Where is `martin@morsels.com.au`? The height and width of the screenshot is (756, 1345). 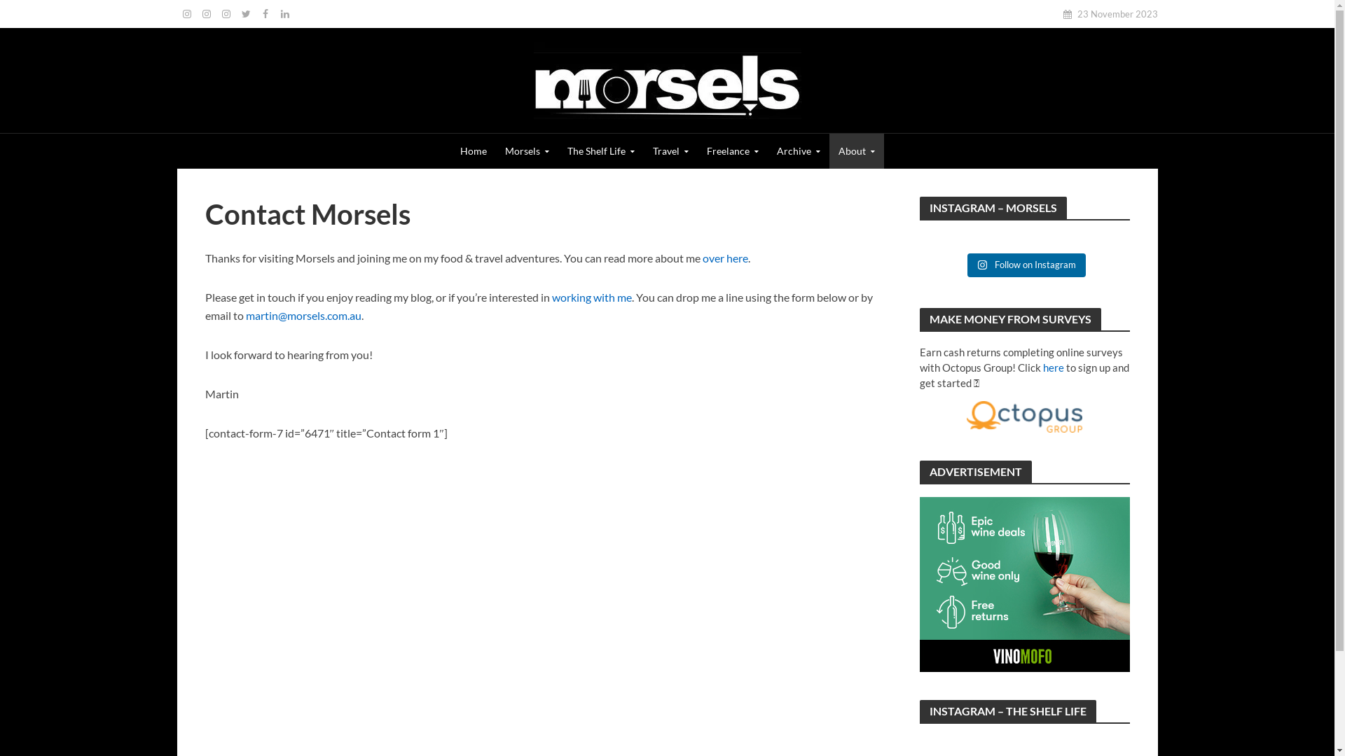 martin@morsels.com.au is located at coordinates (303, 316).